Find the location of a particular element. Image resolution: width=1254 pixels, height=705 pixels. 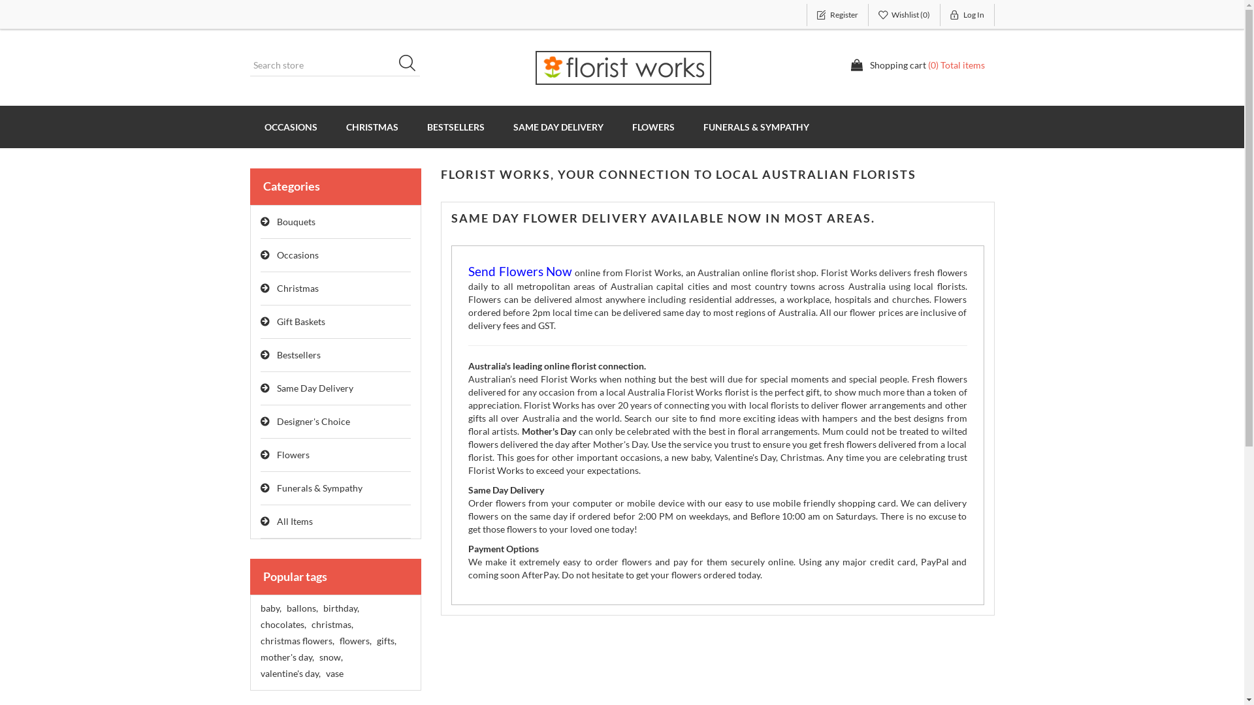

chocolates, is located at coordinates (283, 625).